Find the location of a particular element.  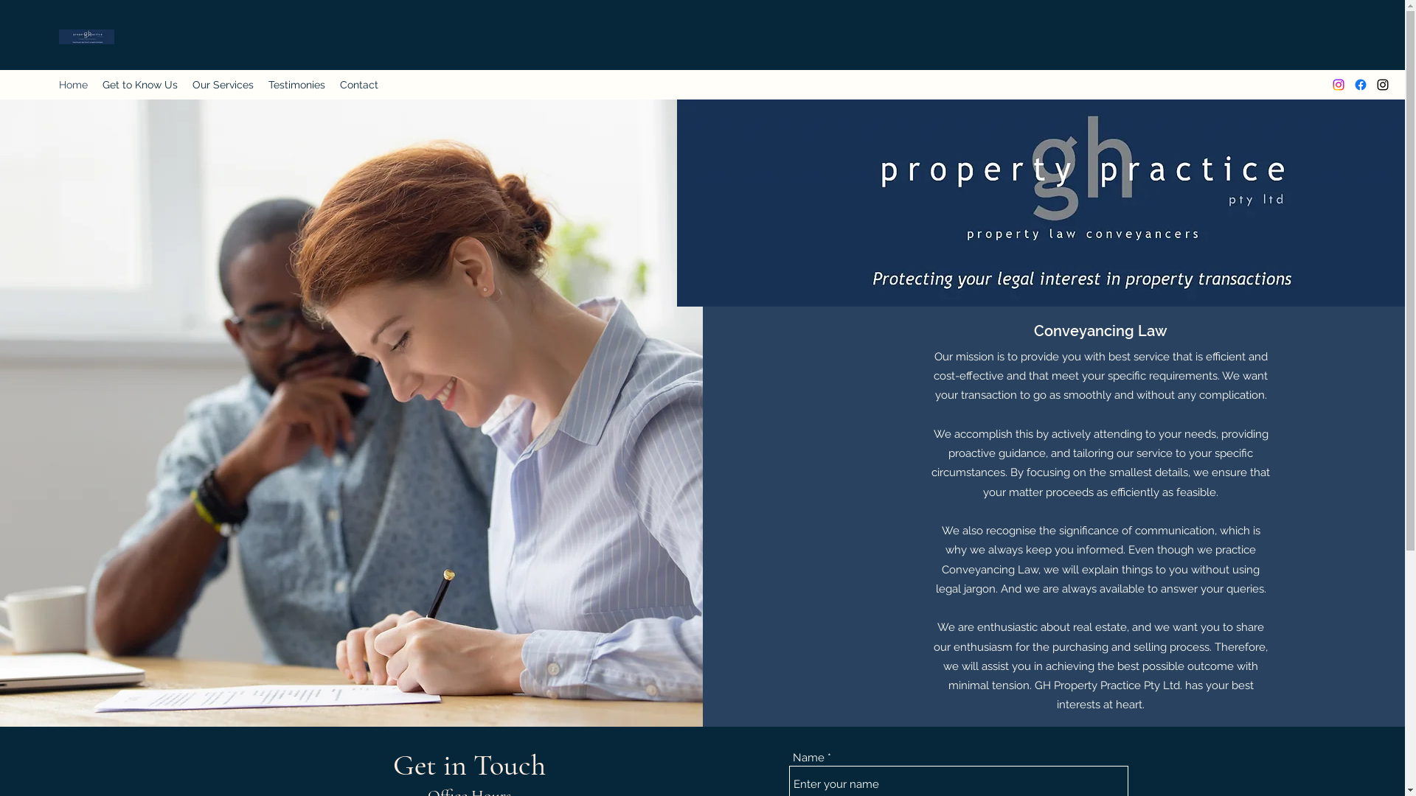

Our Services is located at coordinates (223, 85).